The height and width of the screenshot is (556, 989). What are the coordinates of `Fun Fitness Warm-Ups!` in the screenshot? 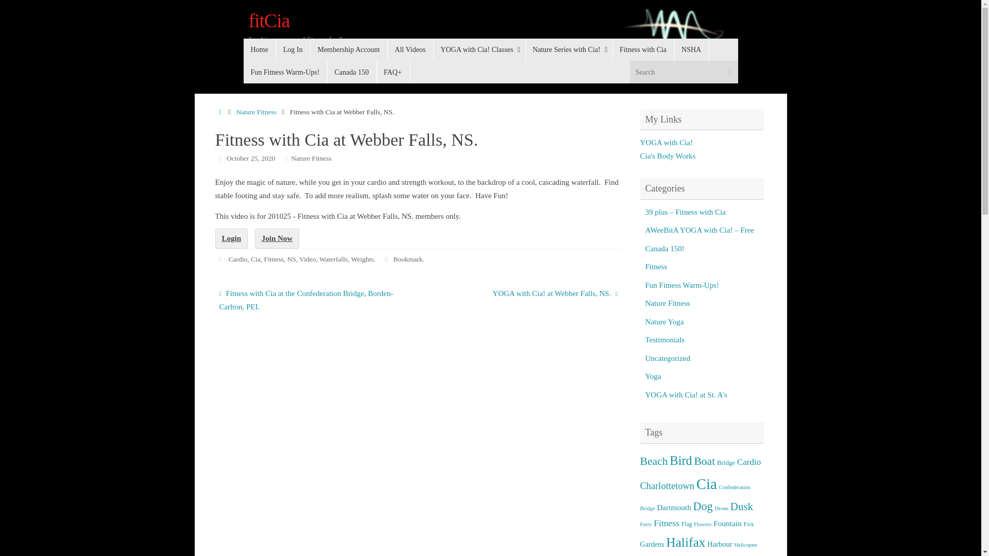 It's located at (285, 71).